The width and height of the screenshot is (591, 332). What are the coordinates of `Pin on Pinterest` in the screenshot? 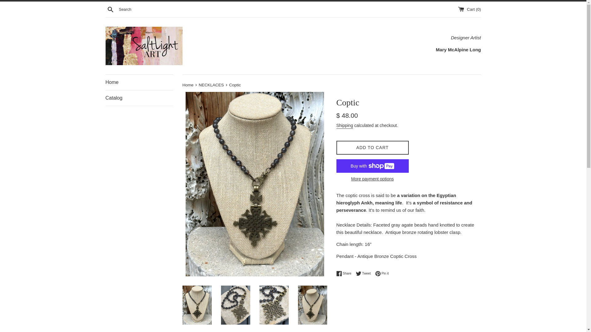 It's located at (110, 9).